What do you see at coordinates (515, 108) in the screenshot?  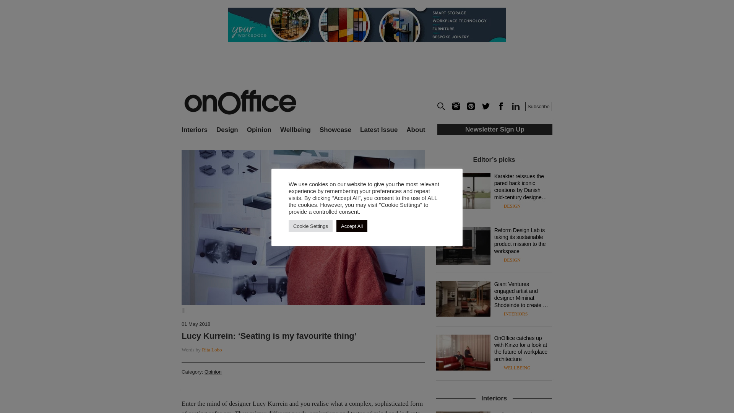 I see `Linkedin A solid styled icon from Orion Icon Library.` at bounding box center [515, 108].